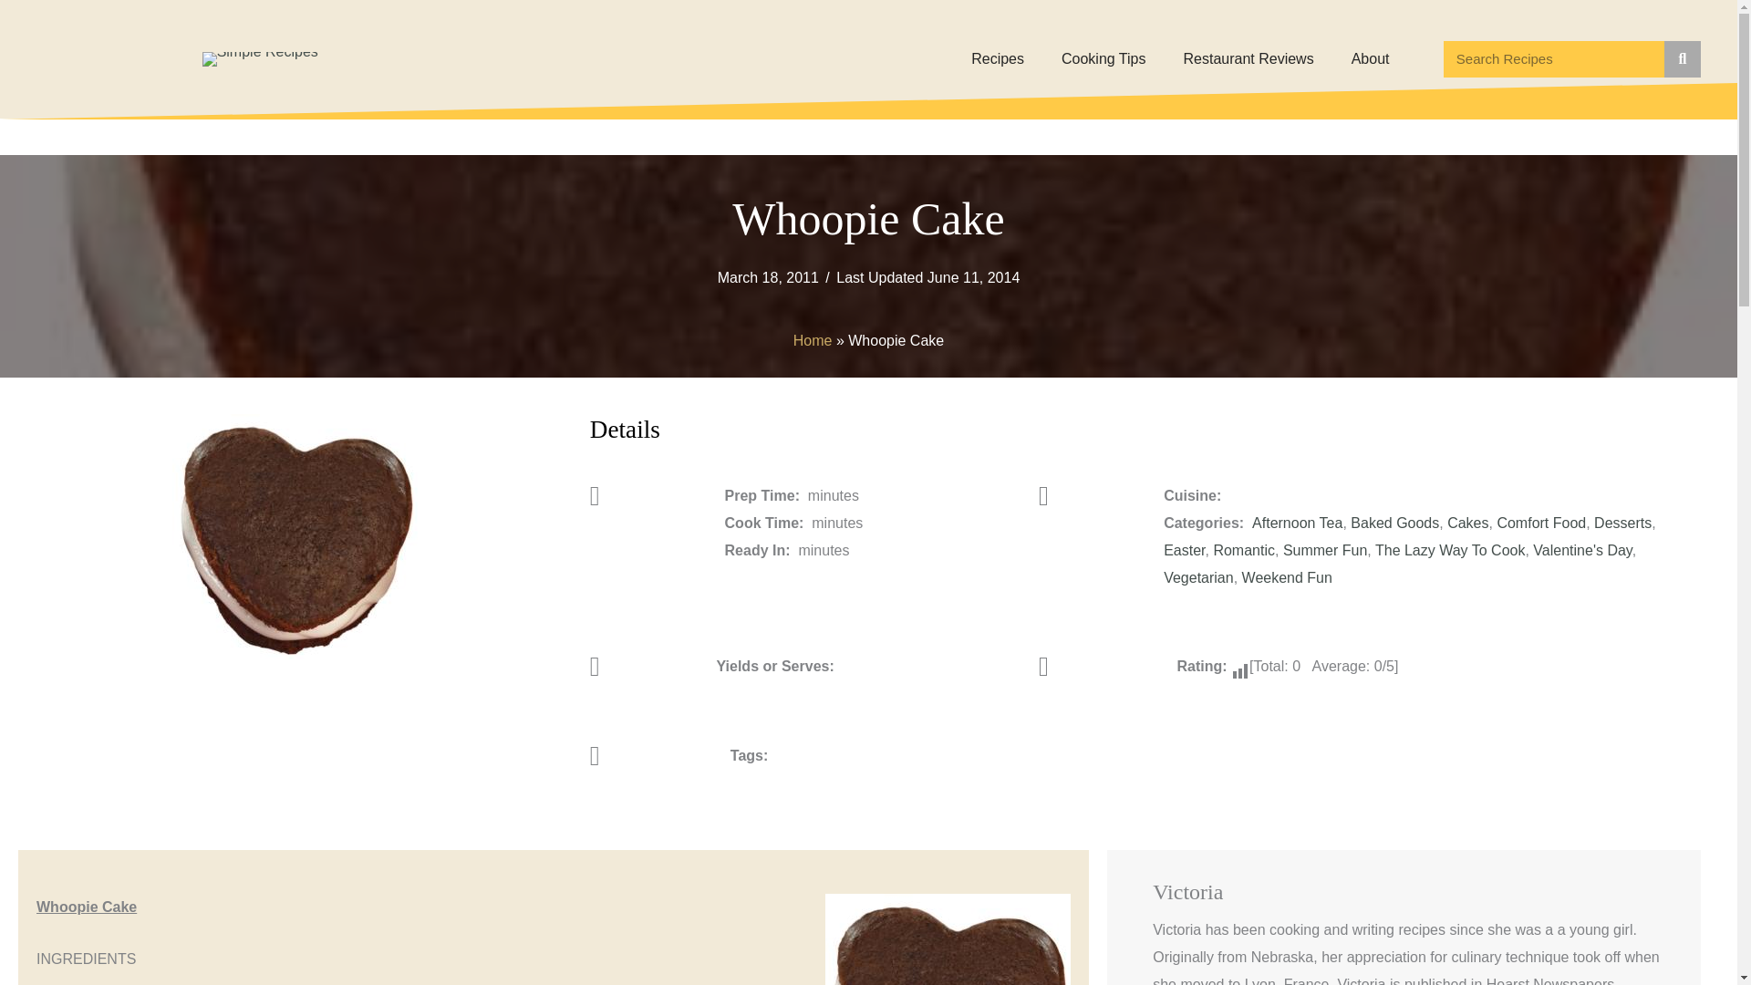  What do you see at coordinates (261, 59) in the screenshot?
I see `tnyl-logo-primary2020-300x129` at bounding box center [261, 59].